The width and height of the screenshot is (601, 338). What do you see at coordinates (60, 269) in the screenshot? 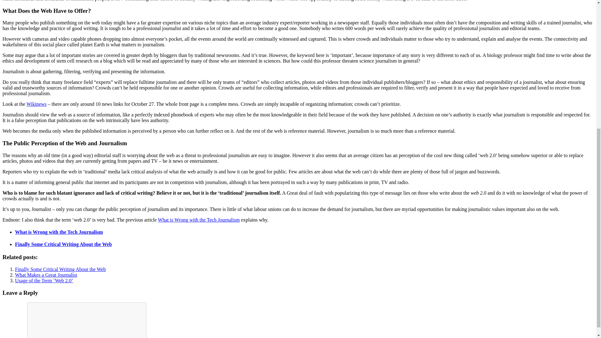
I see `Finally Some Critical Writing About the Web` at bounding box center [60, 269].